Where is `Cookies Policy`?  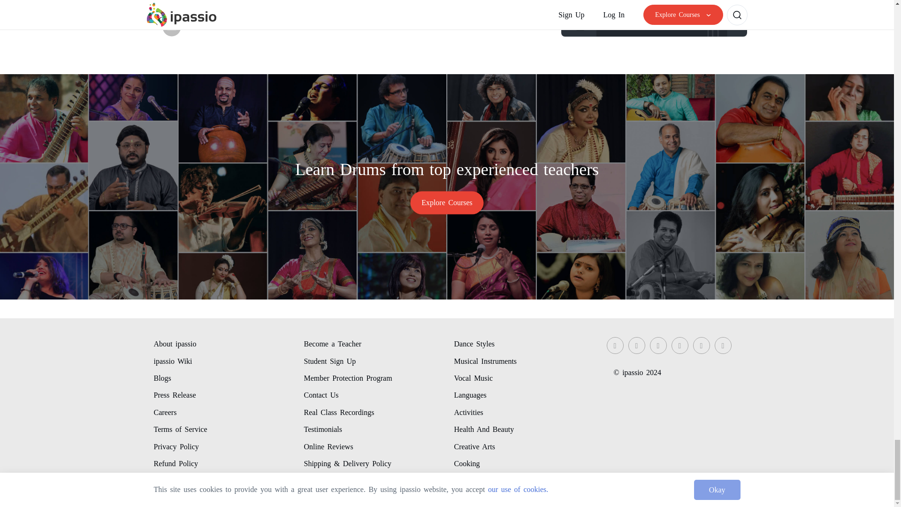
Cookies Policy is located at coordinates (177, 480).